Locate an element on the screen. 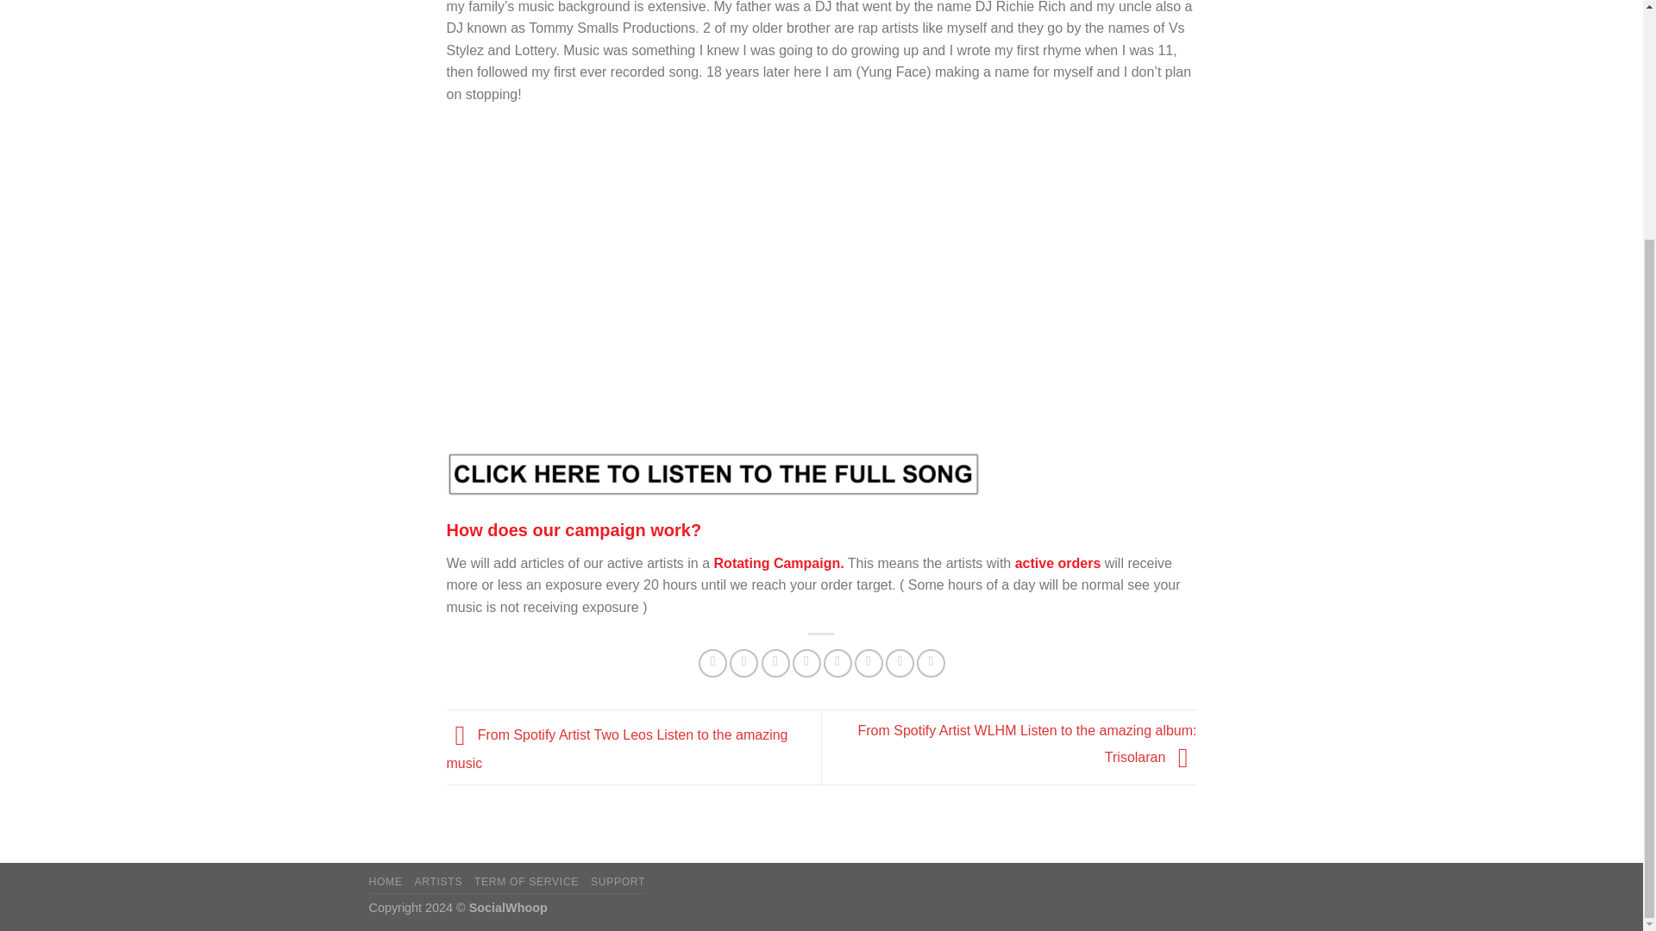 Image resolution: width=1656 pixels, height=931 pixels. Share on Telegram is located at coordinates (931, 663).